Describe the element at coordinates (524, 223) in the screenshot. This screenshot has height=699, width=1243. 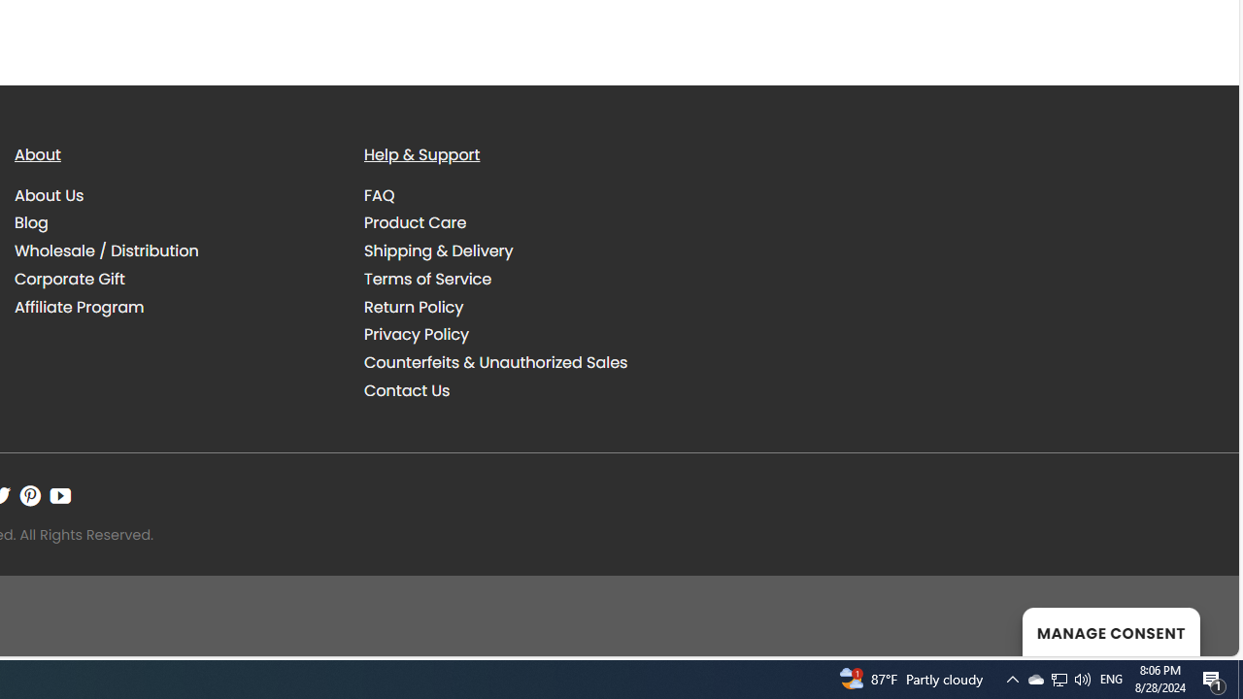
I see `Product Care` at that location.